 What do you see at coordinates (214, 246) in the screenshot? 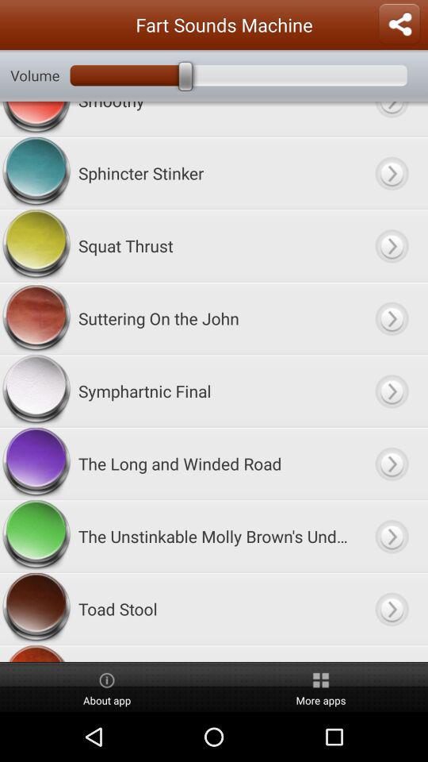
I see `choose the squat thrust` at bounding box center [214, 246].